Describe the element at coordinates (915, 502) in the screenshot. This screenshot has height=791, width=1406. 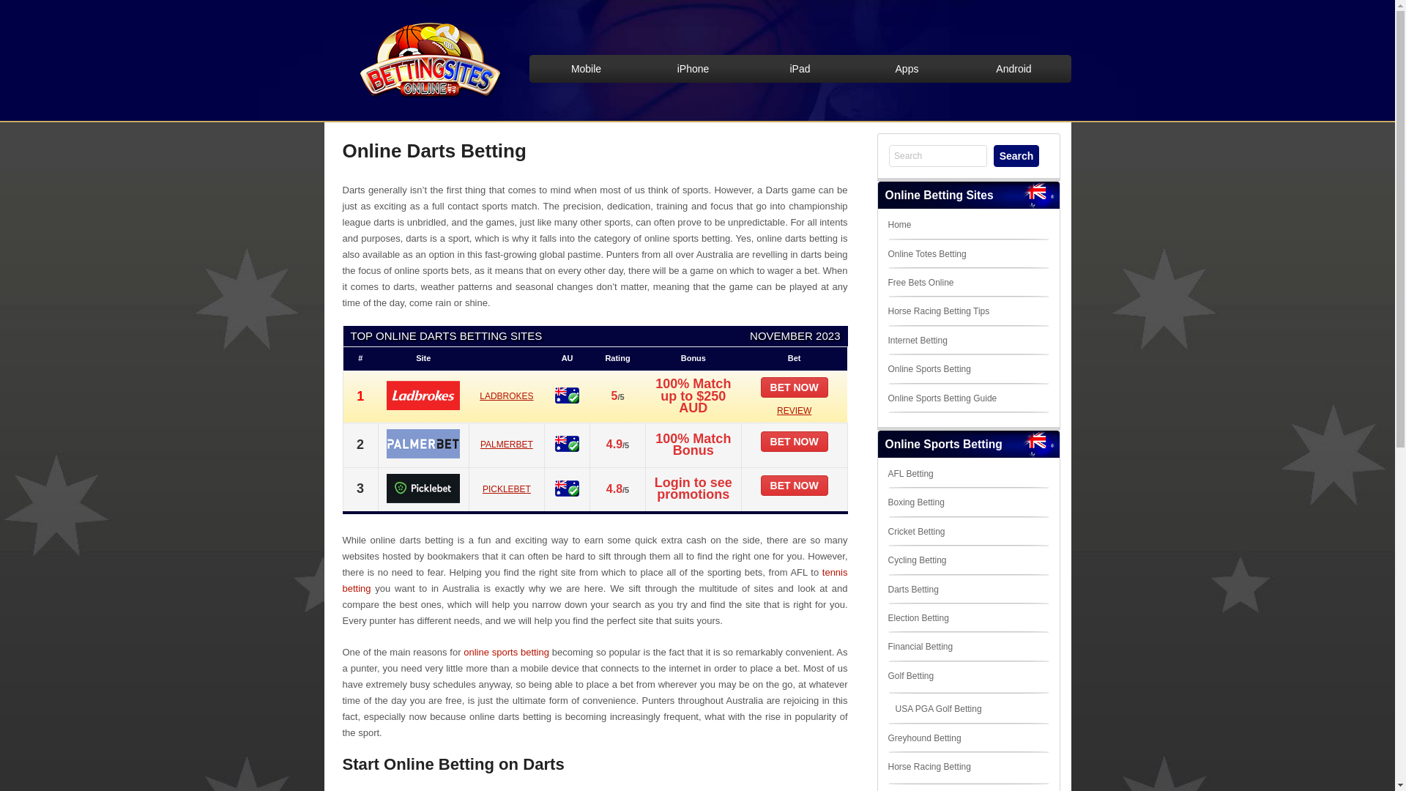
I see `Boxing Betting` at that location.